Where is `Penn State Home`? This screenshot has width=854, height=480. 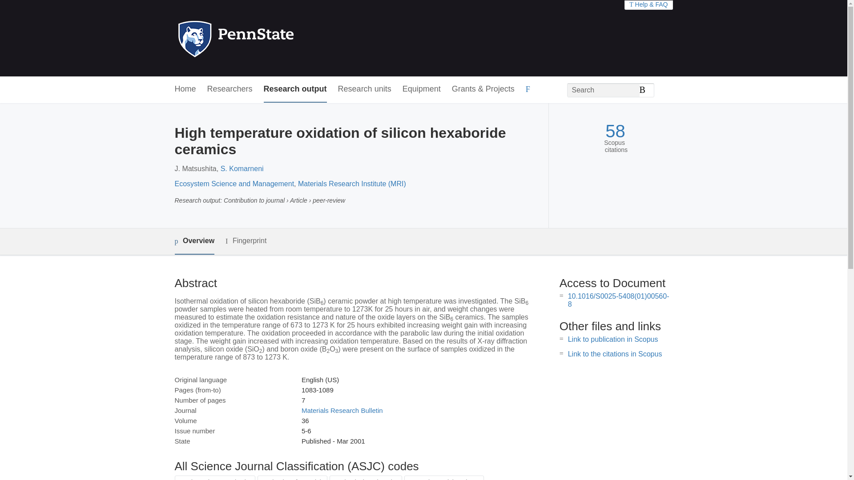
Penn State Home is located at coordinates (274, 38).